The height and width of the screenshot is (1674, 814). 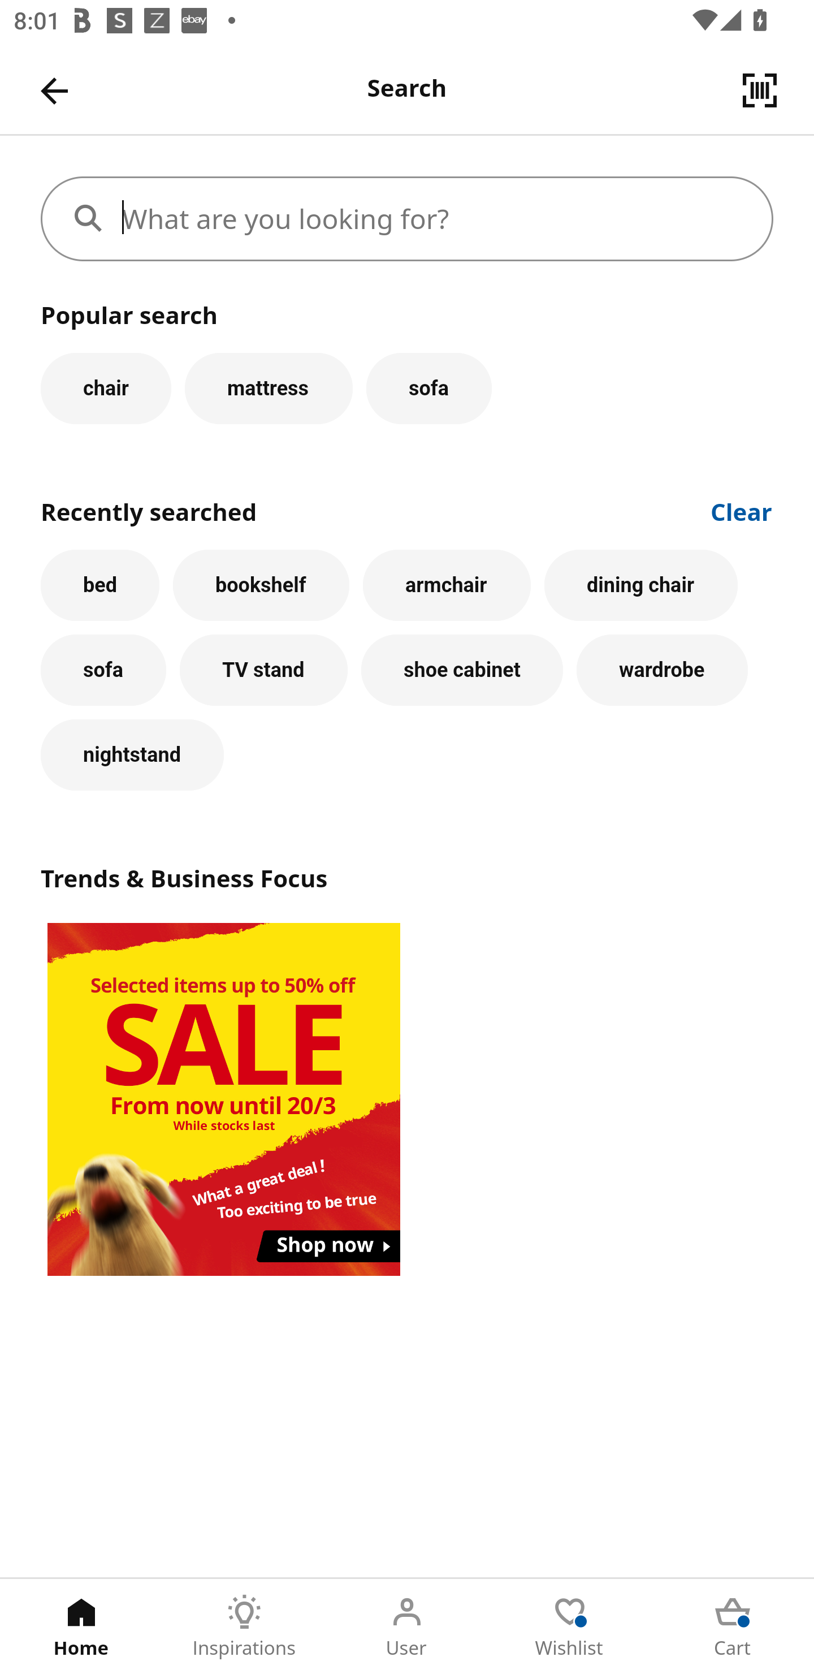 I want to click on bed, so click(x=100, y=585).